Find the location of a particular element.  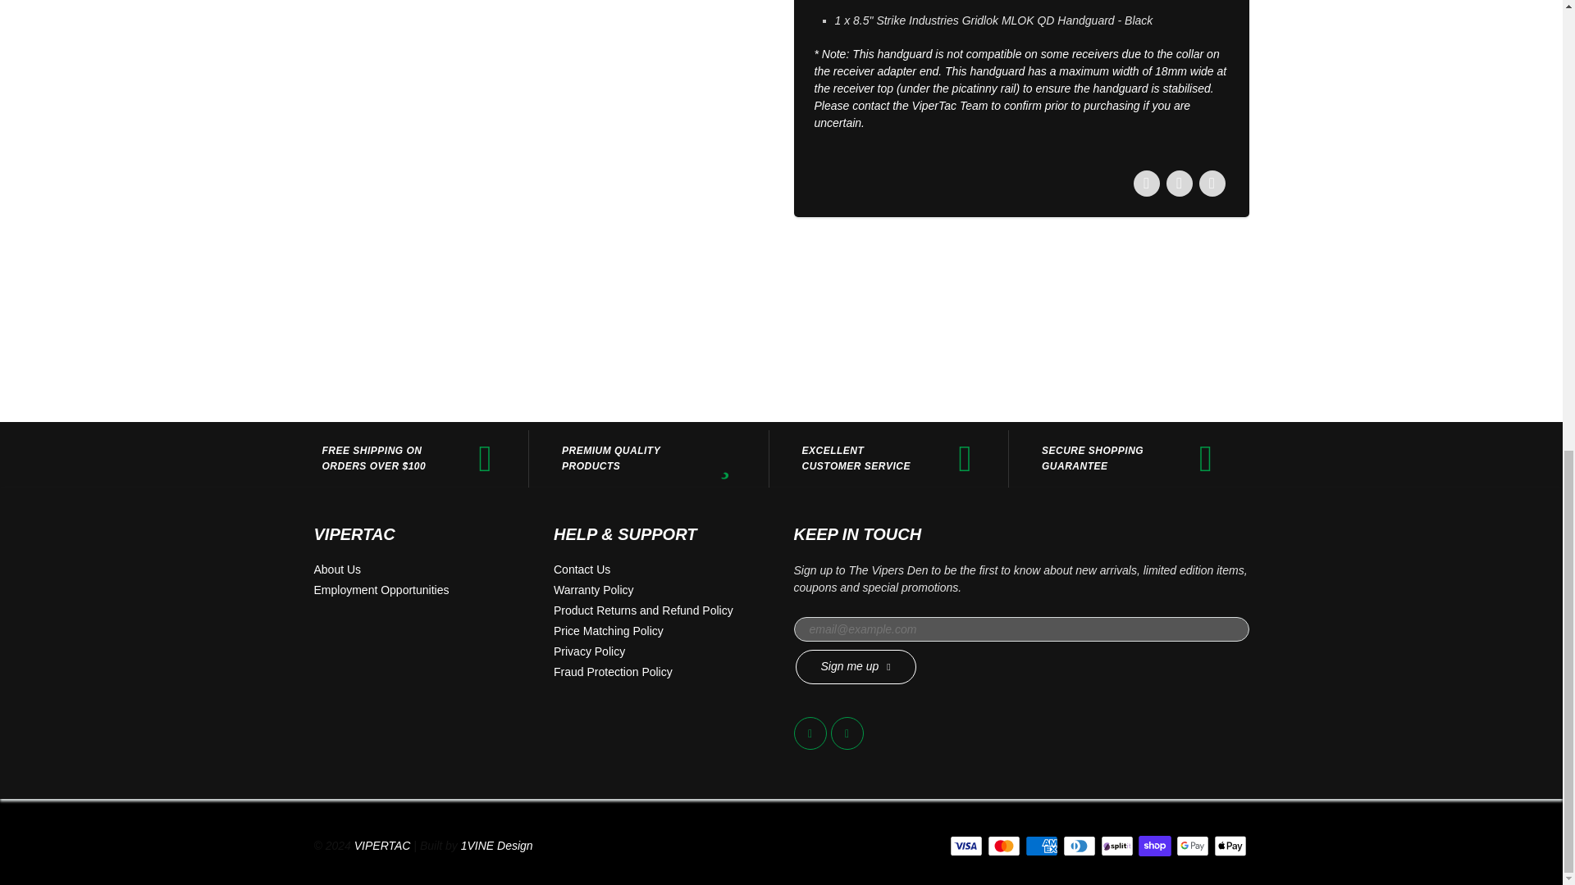

Shop Pay is located at coordinates (1155, 846).